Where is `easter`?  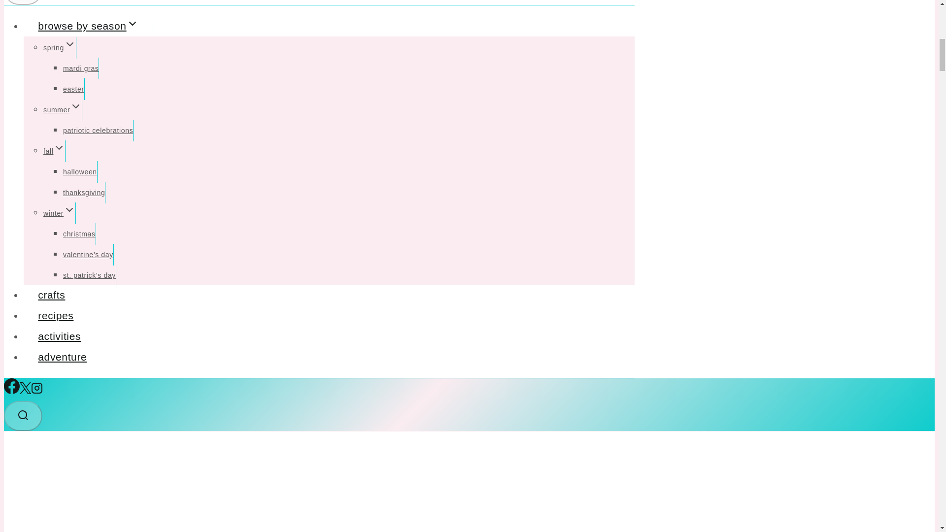
easter is located at coordinates (74, 89).